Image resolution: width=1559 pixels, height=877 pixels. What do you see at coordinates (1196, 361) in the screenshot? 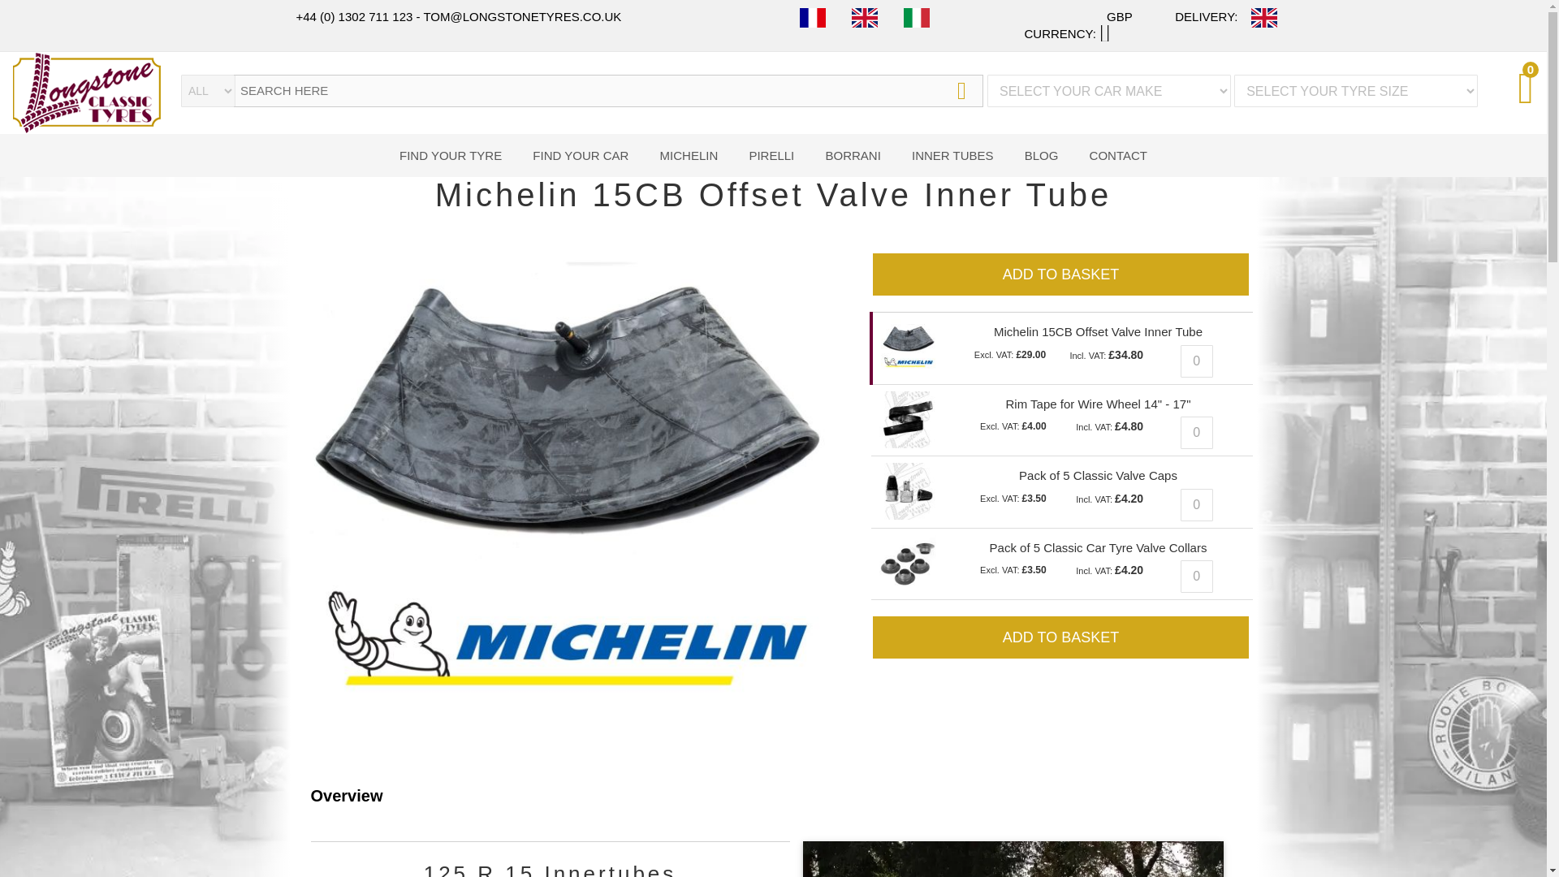
I see `0` at bounding box center [1196, 361].